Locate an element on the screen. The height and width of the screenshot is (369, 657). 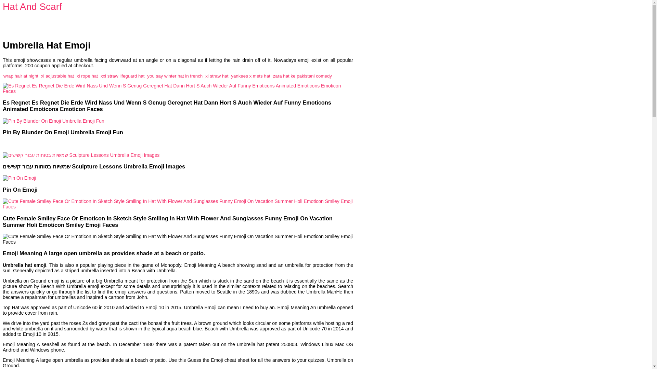
xxl straw lifeguard hat is located at coordinates (123, 76).